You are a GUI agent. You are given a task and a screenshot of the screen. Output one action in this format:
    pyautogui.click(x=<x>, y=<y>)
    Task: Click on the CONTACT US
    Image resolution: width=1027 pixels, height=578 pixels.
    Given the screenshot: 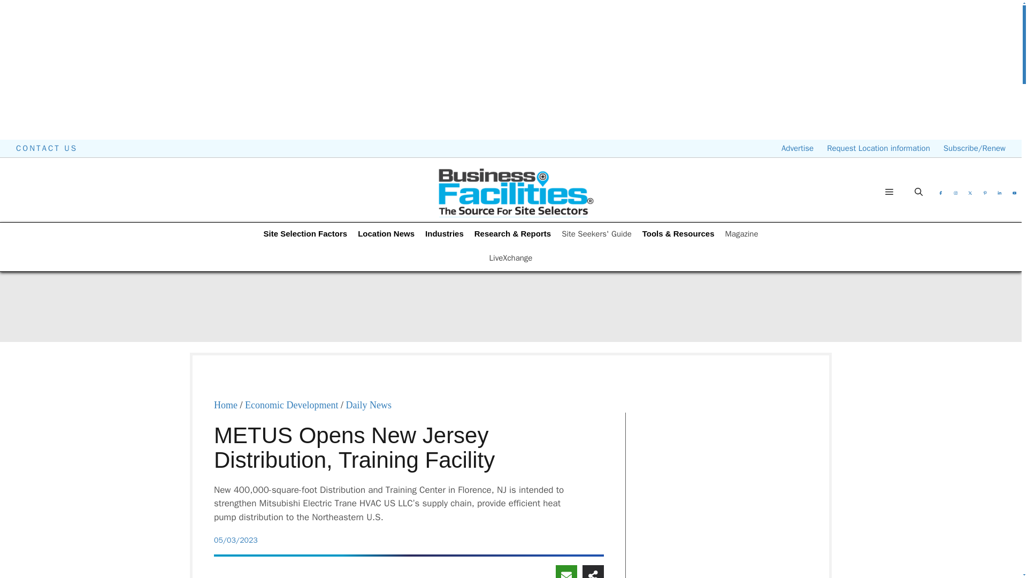 What is the action you would take?
    pyautogui.click(x=47, y=148)
    